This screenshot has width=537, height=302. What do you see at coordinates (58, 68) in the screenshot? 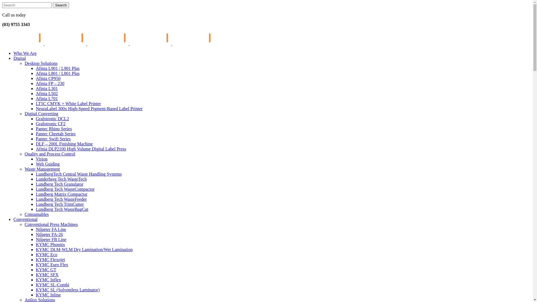
I see `Afinia L901 / L901 Plus` at bounding box center [58, 68].